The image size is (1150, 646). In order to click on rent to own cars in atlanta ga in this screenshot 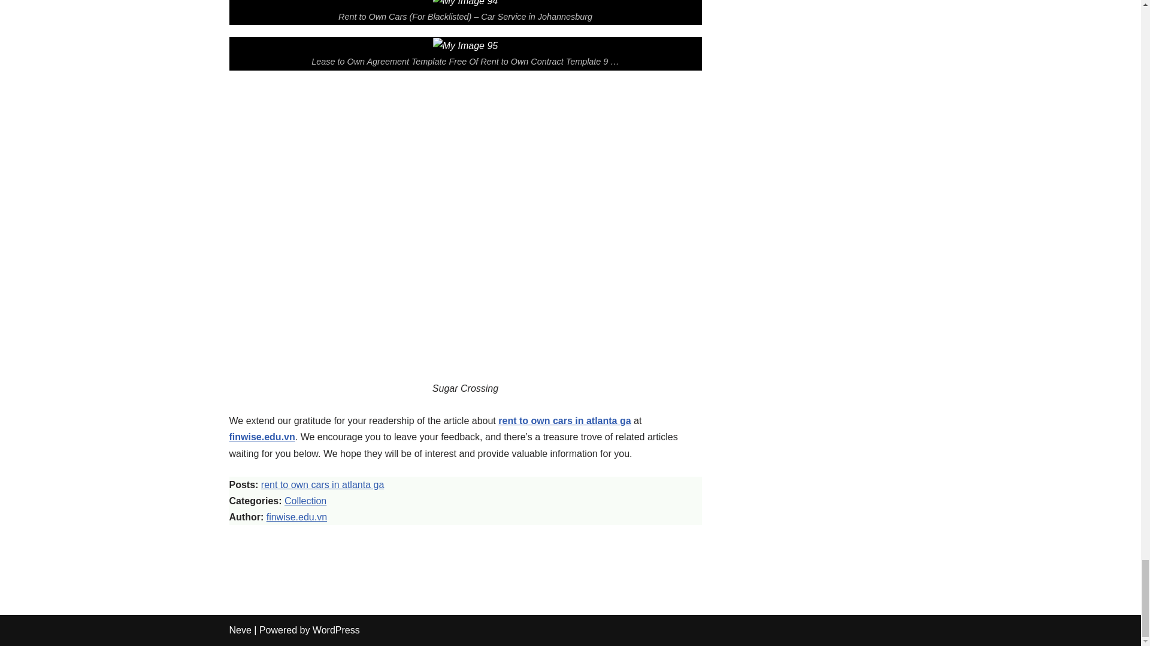, I will do `click(322, 484)`.